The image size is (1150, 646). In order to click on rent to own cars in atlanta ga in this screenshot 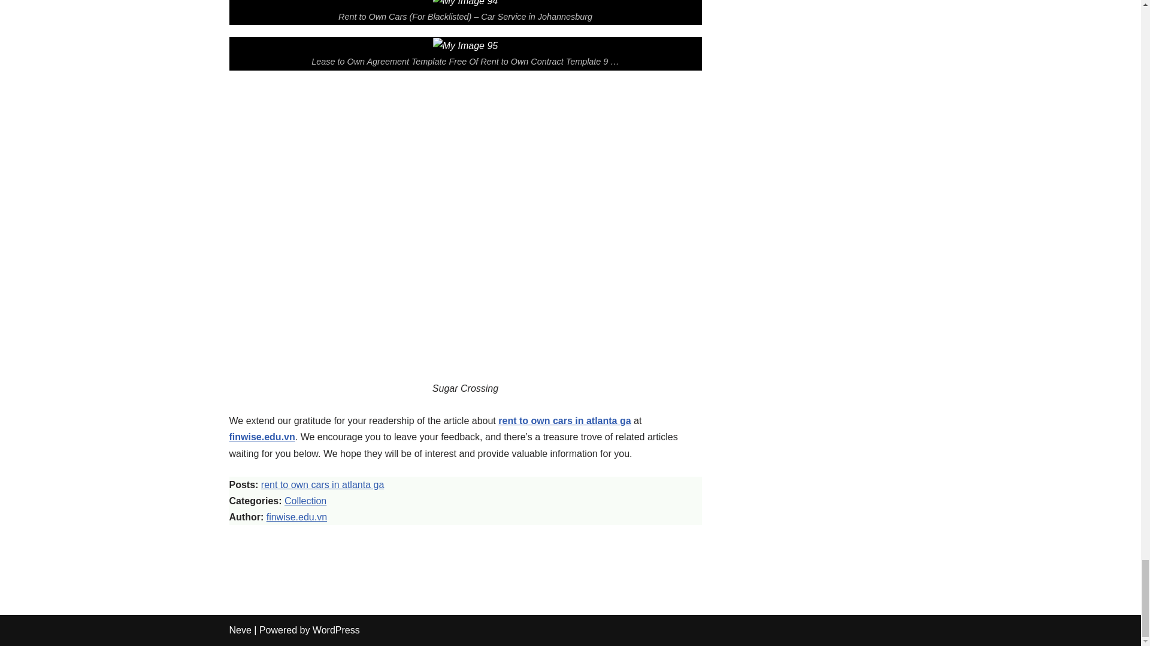, I will do `click(322, 484)`.